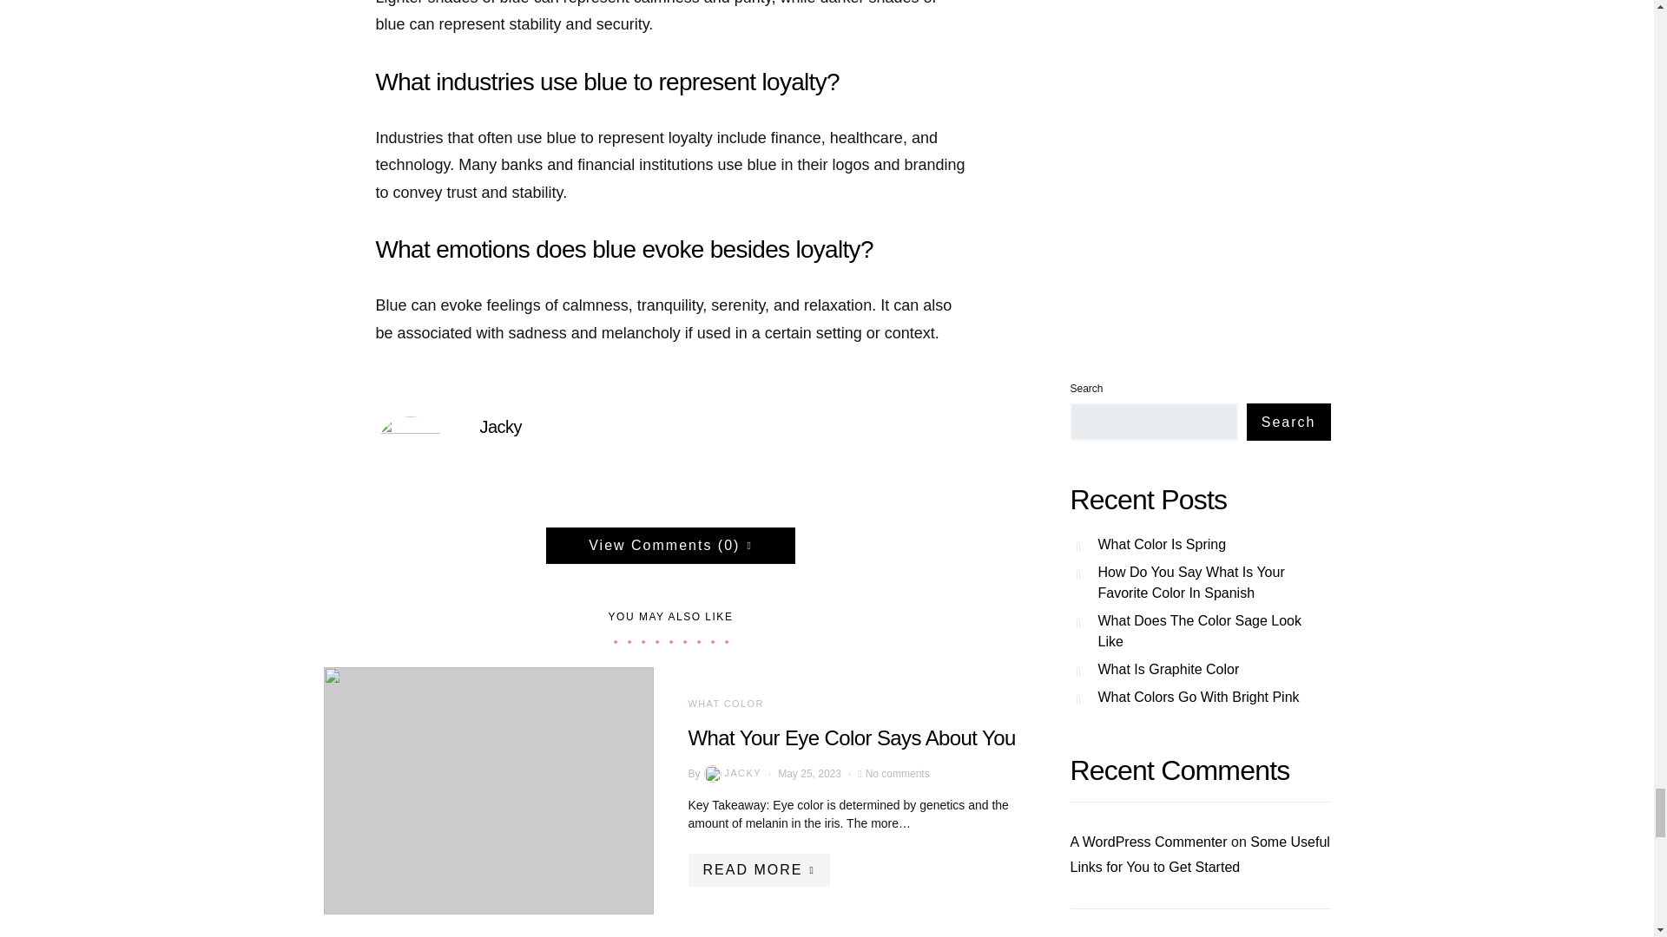 The width and height of the screenshot is (1667, 937). What do you see at coordinates (500, 427) in the screenshot?
I see `Jacky` at bounding box center [500, 427].